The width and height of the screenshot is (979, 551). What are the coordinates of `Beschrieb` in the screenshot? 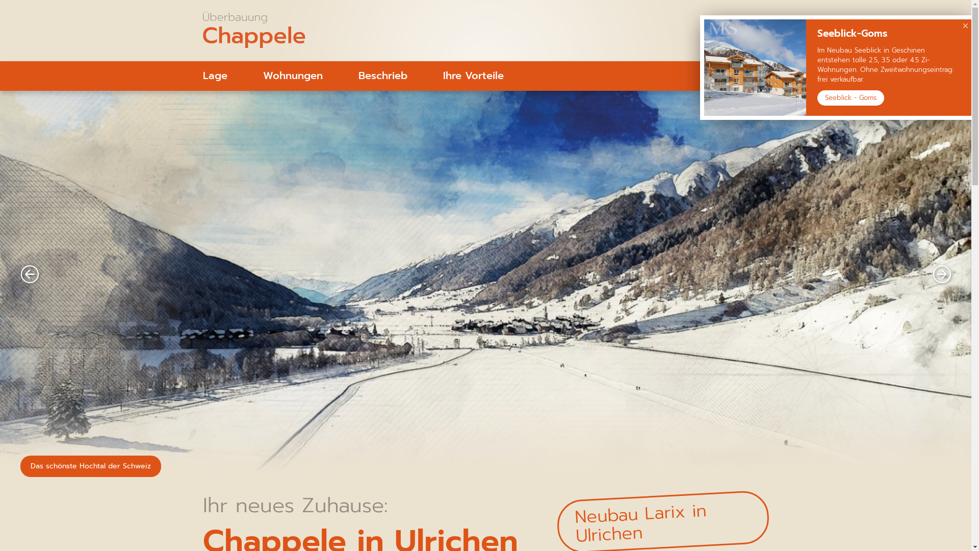 It's located at (383, 76).